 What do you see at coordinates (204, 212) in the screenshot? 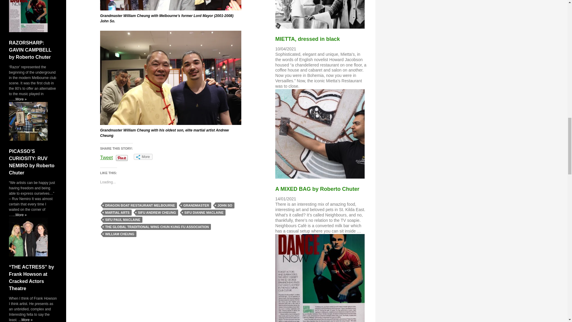
I see `SIFU DIANNE MACLAINE` at bounding box center [204, 212].